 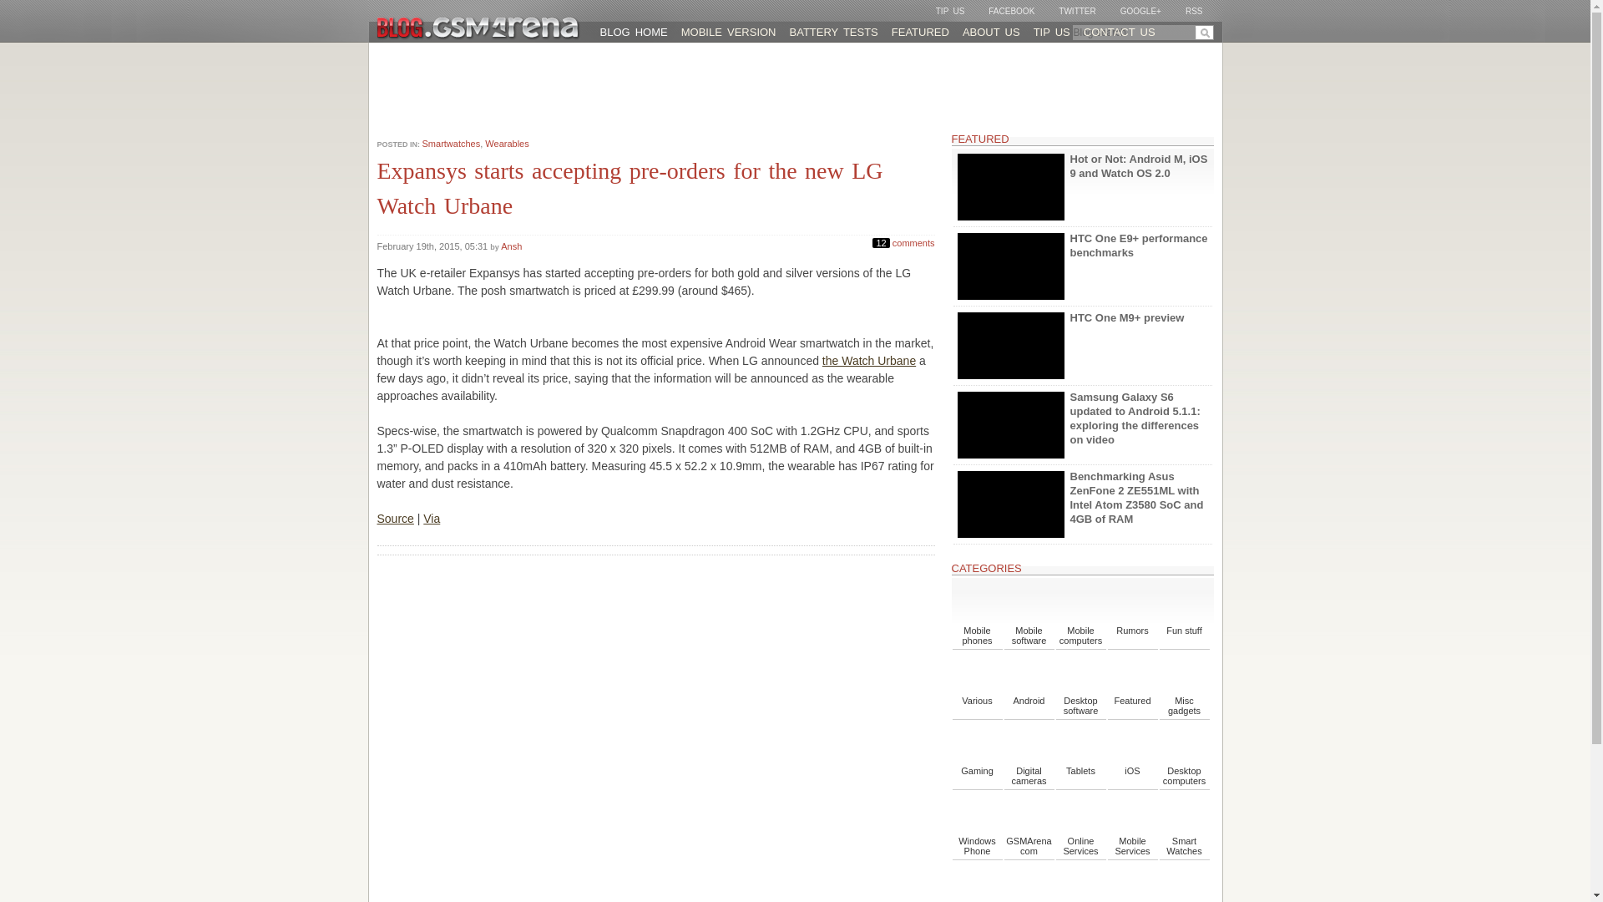 What do you see at coordinates (903, 241) in the screenshot?
I see `12 comments` at bounding box center [903, 241].